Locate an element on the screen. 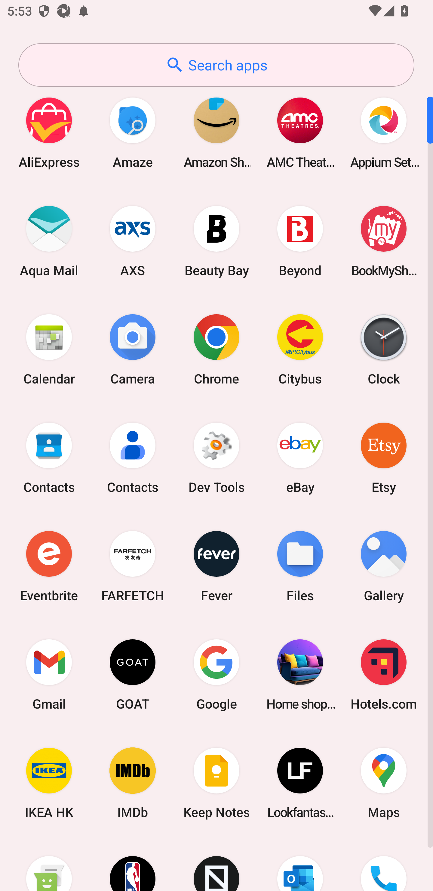 The image size is (433, 891). Lookfantastic is located at coordinates (300, 783).